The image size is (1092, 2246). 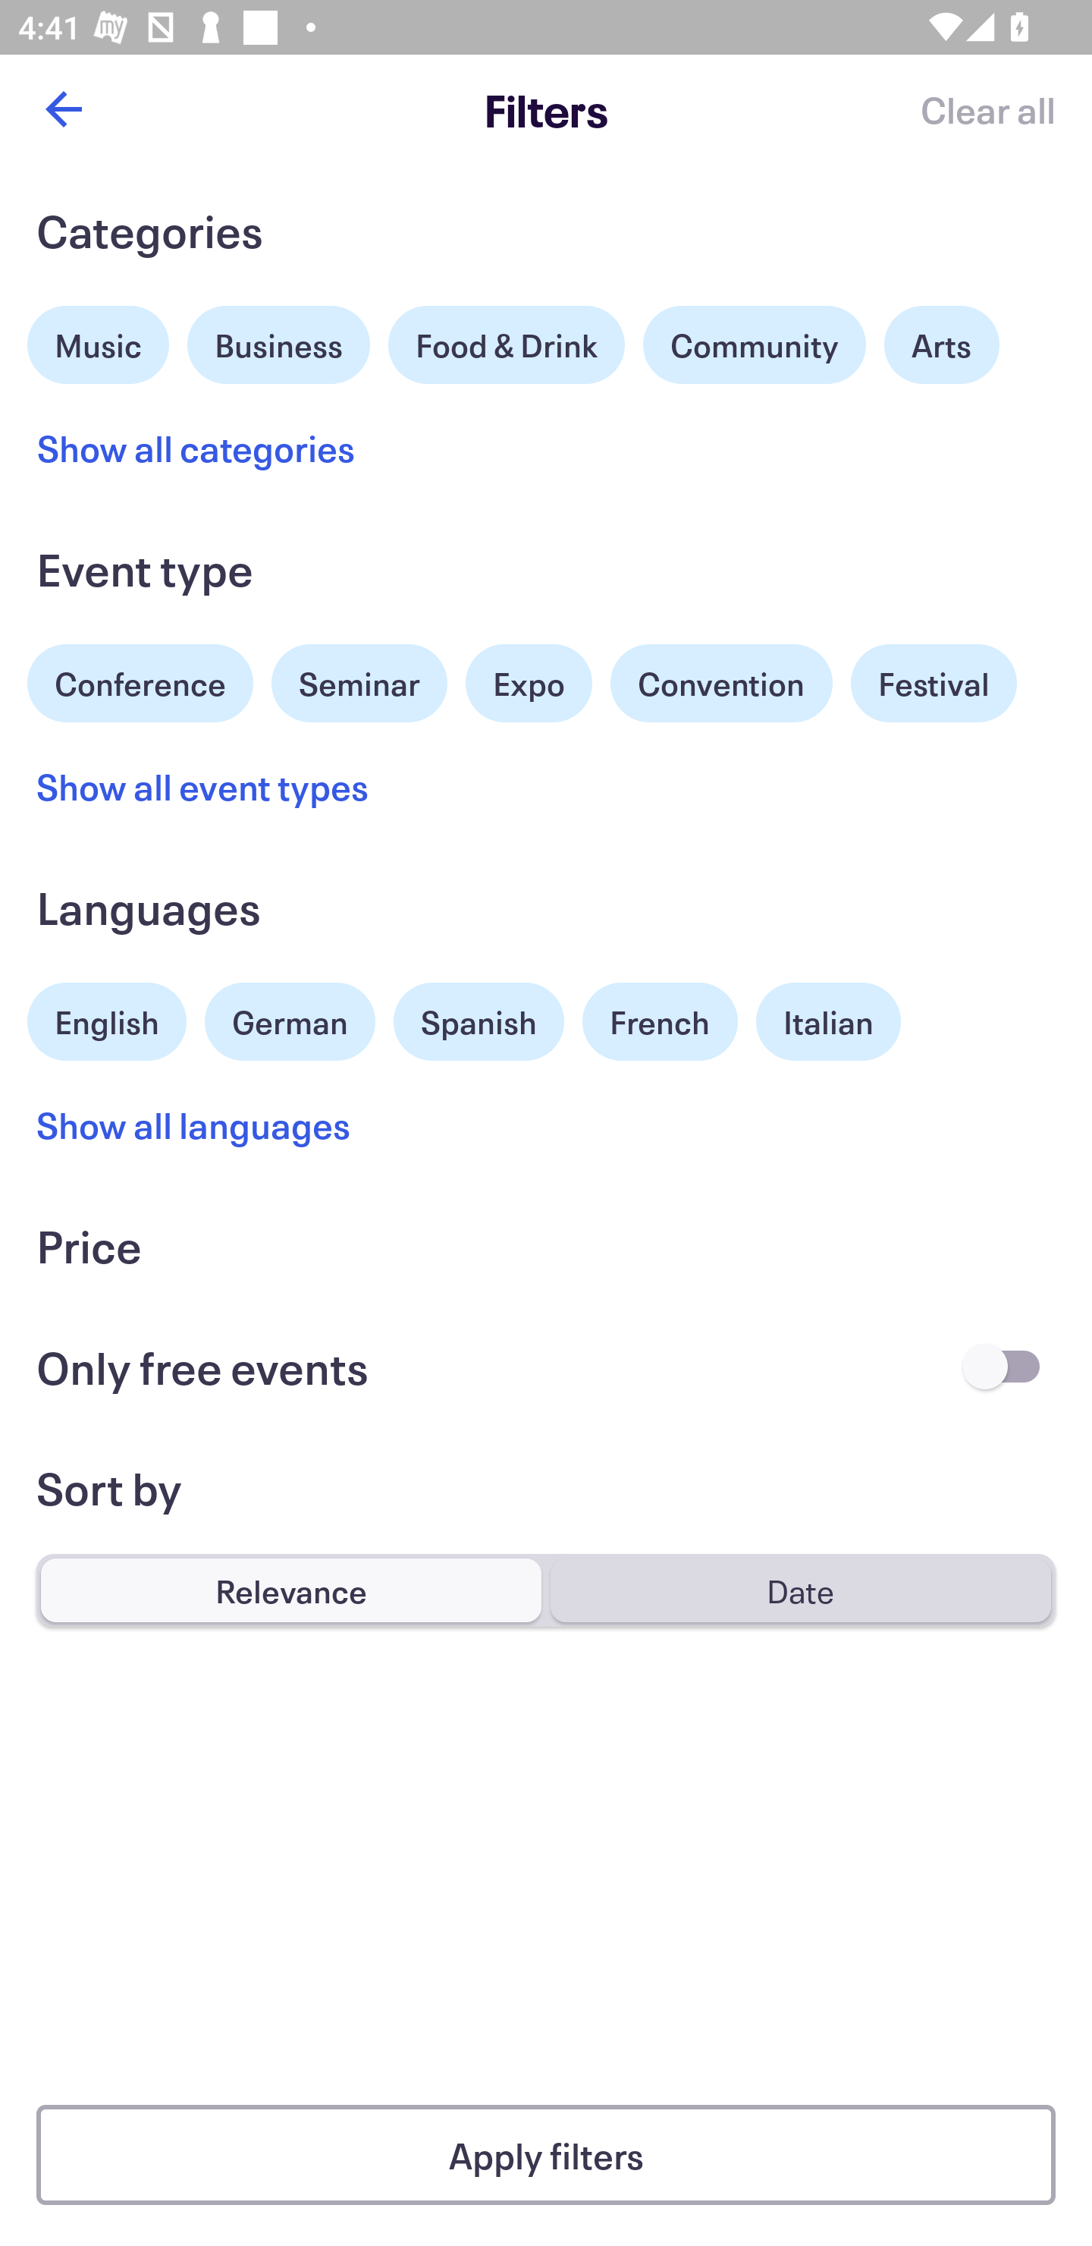 What do you see at coordinates (196, 448) in the screenshot?
I see `Show all categories` at bounding box center [196, 448].